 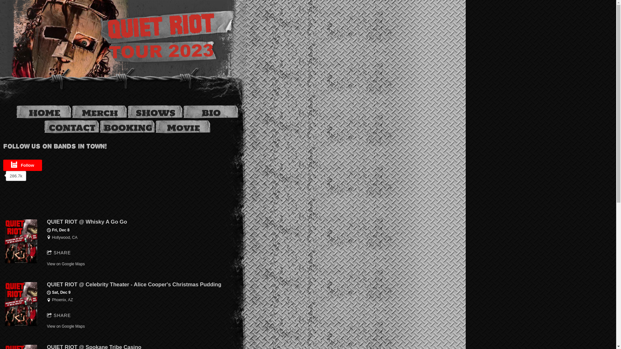 I want to click on Hollywood, CA, so click(x=65, y=238).